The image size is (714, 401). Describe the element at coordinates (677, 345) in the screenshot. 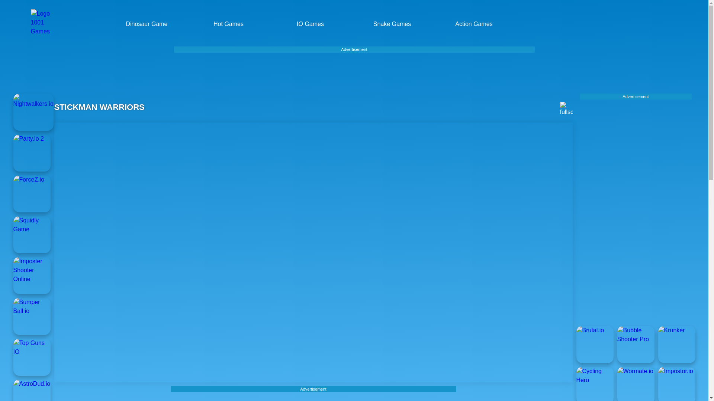

I see `Krunker` at that location.